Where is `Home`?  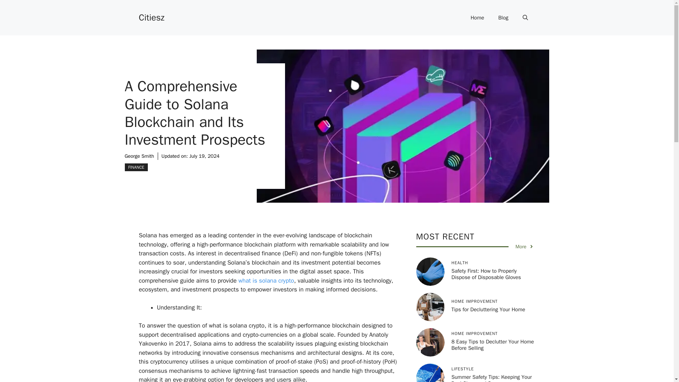
Home is located at coordinates (477, 18).